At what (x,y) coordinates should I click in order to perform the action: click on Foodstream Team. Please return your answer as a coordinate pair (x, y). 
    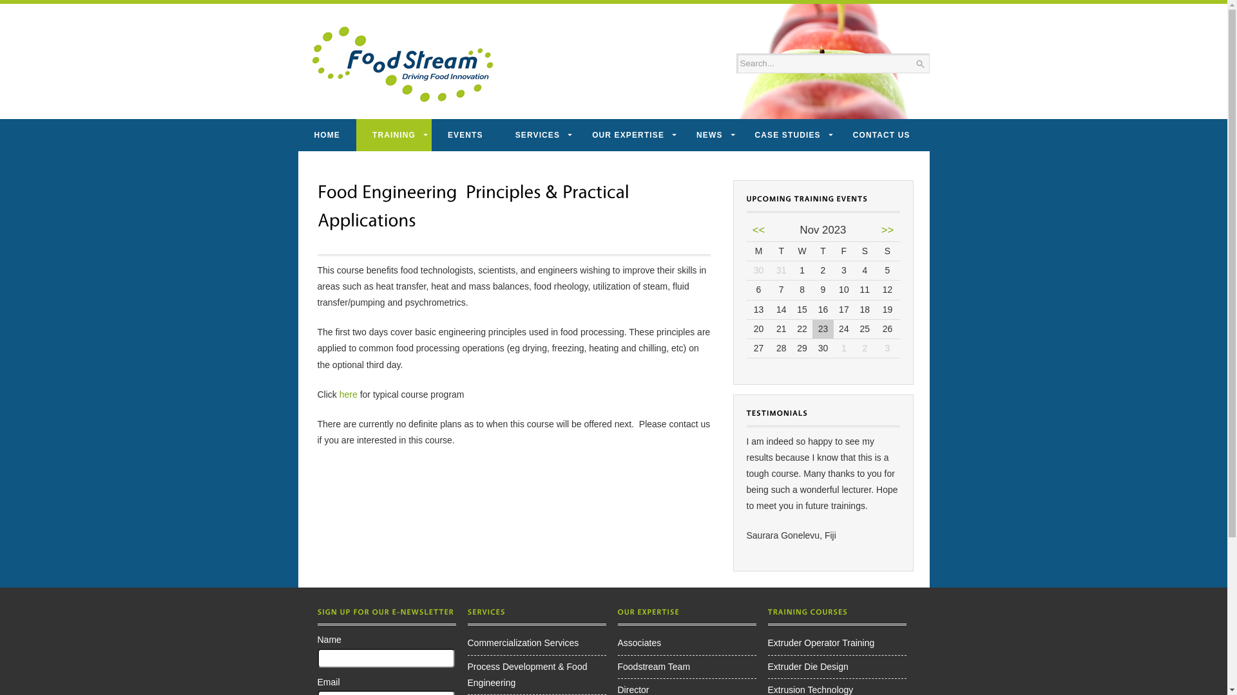
    Looking at the image, I should click on (653, 667).